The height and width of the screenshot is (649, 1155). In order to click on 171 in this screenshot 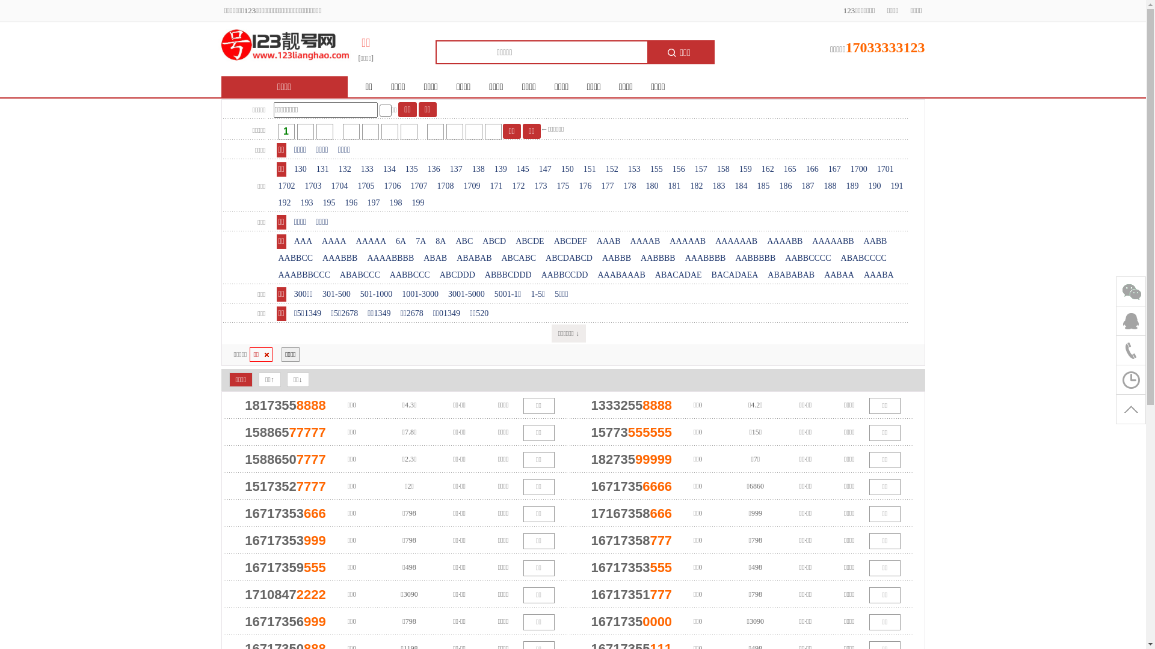, I will do `click(497, 186)`.